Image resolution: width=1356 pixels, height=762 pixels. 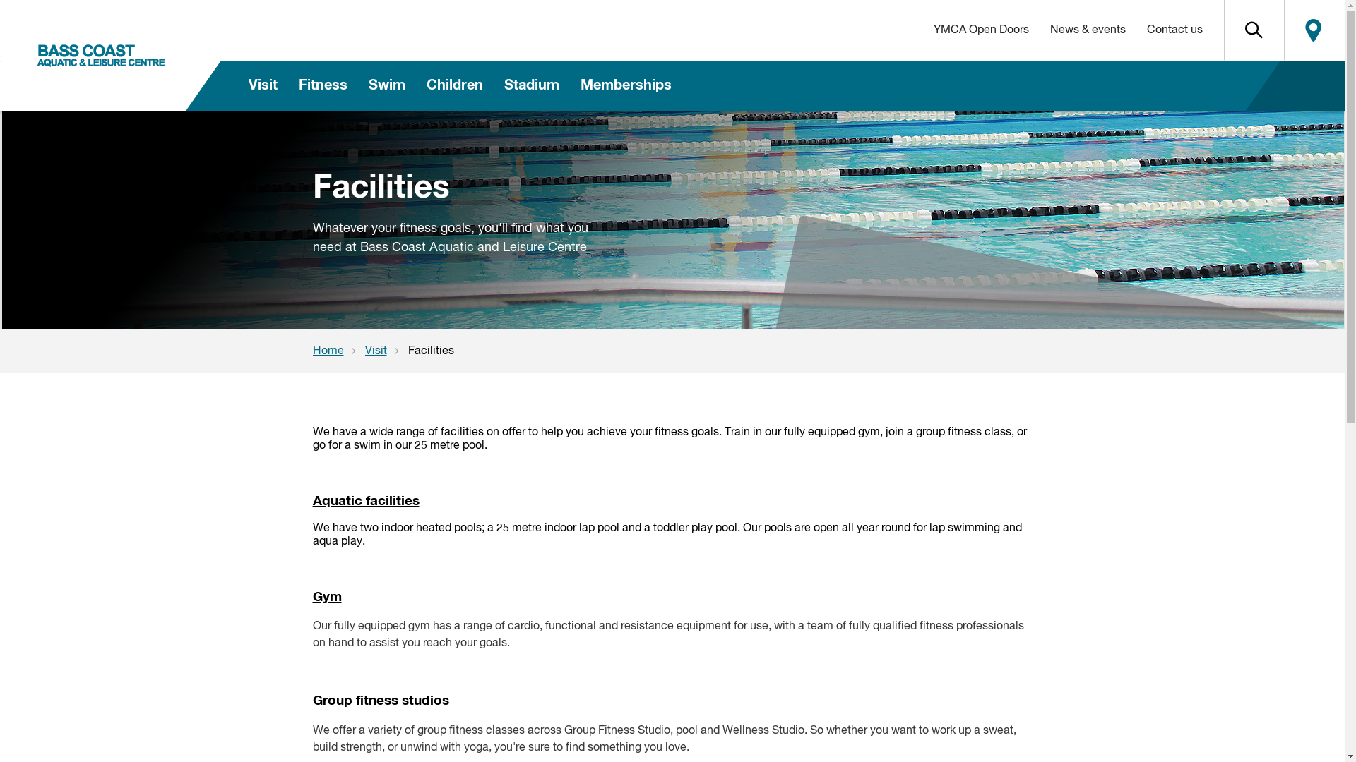 What do you see at coordinates (323, 86) in the screenshot?
I see `Fitness` at bounding box center [323, 86].